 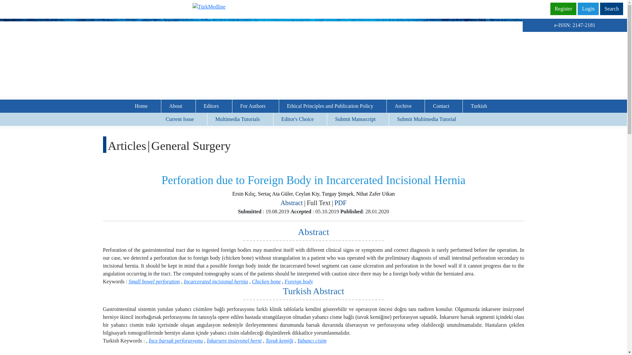 What do you see at coordinates (154, 281) in the screenshot?
I see `Small bowel perforation` at bounding box center [154, 281].